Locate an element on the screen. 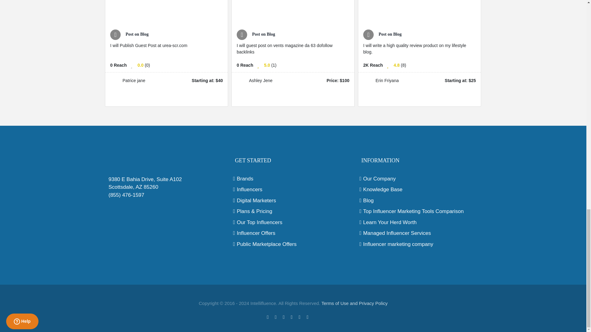  Brands is located at coordinates (293, 179).